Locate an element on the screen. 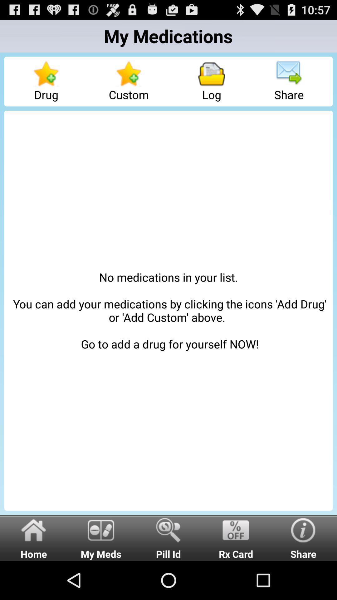  click radio button next to the my meds is located at coordinates (168, 537).